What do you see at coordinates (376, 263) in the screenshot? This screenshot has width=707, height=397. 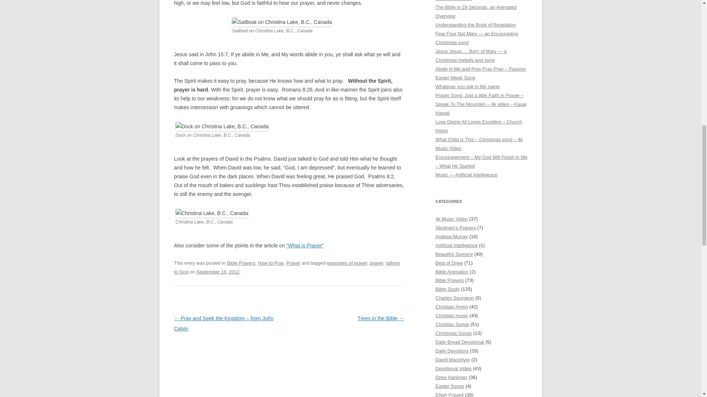 I see `prayer` at bounding box center [376, 263].